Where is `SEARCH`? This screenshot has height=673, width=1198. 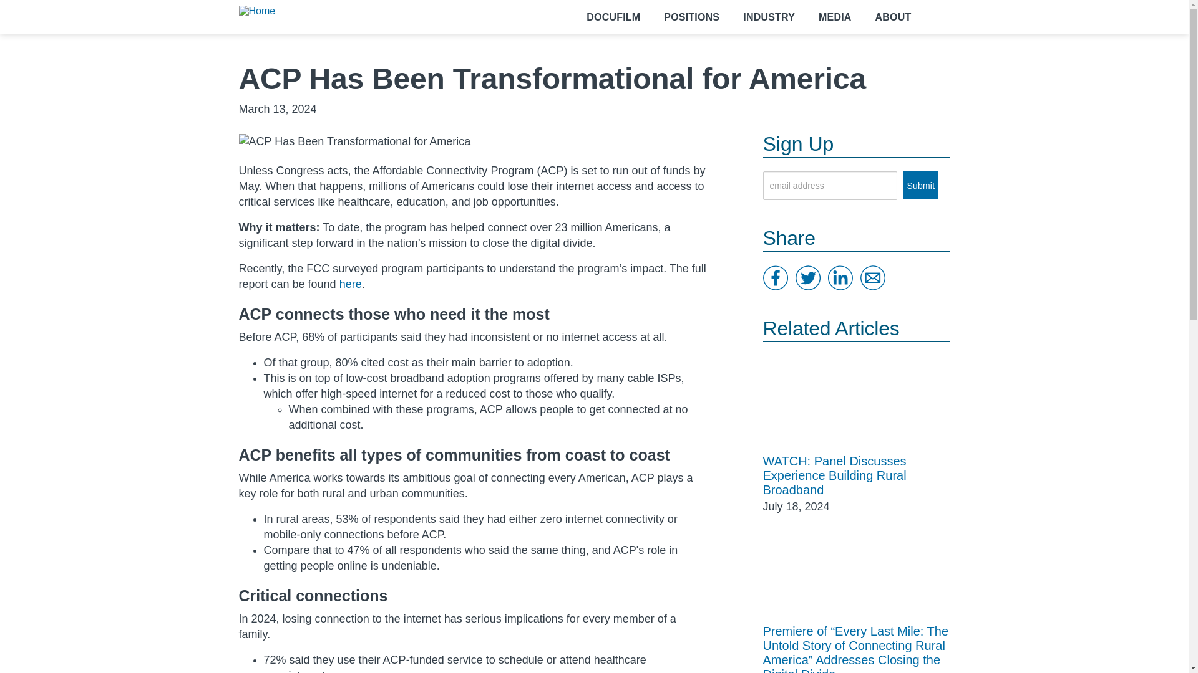 SEARCH is located at coordinates (938, 17).